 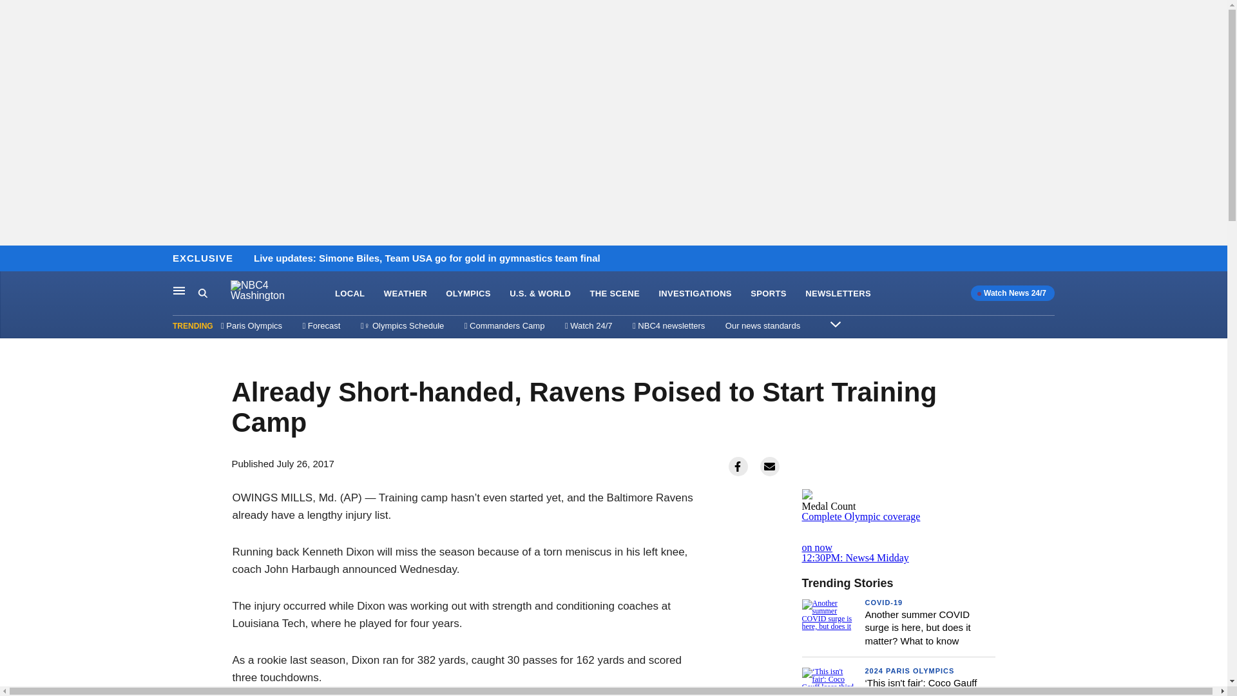 I want to click on 2024 PARIS OLYMPICS, so click(x=909, y=670).